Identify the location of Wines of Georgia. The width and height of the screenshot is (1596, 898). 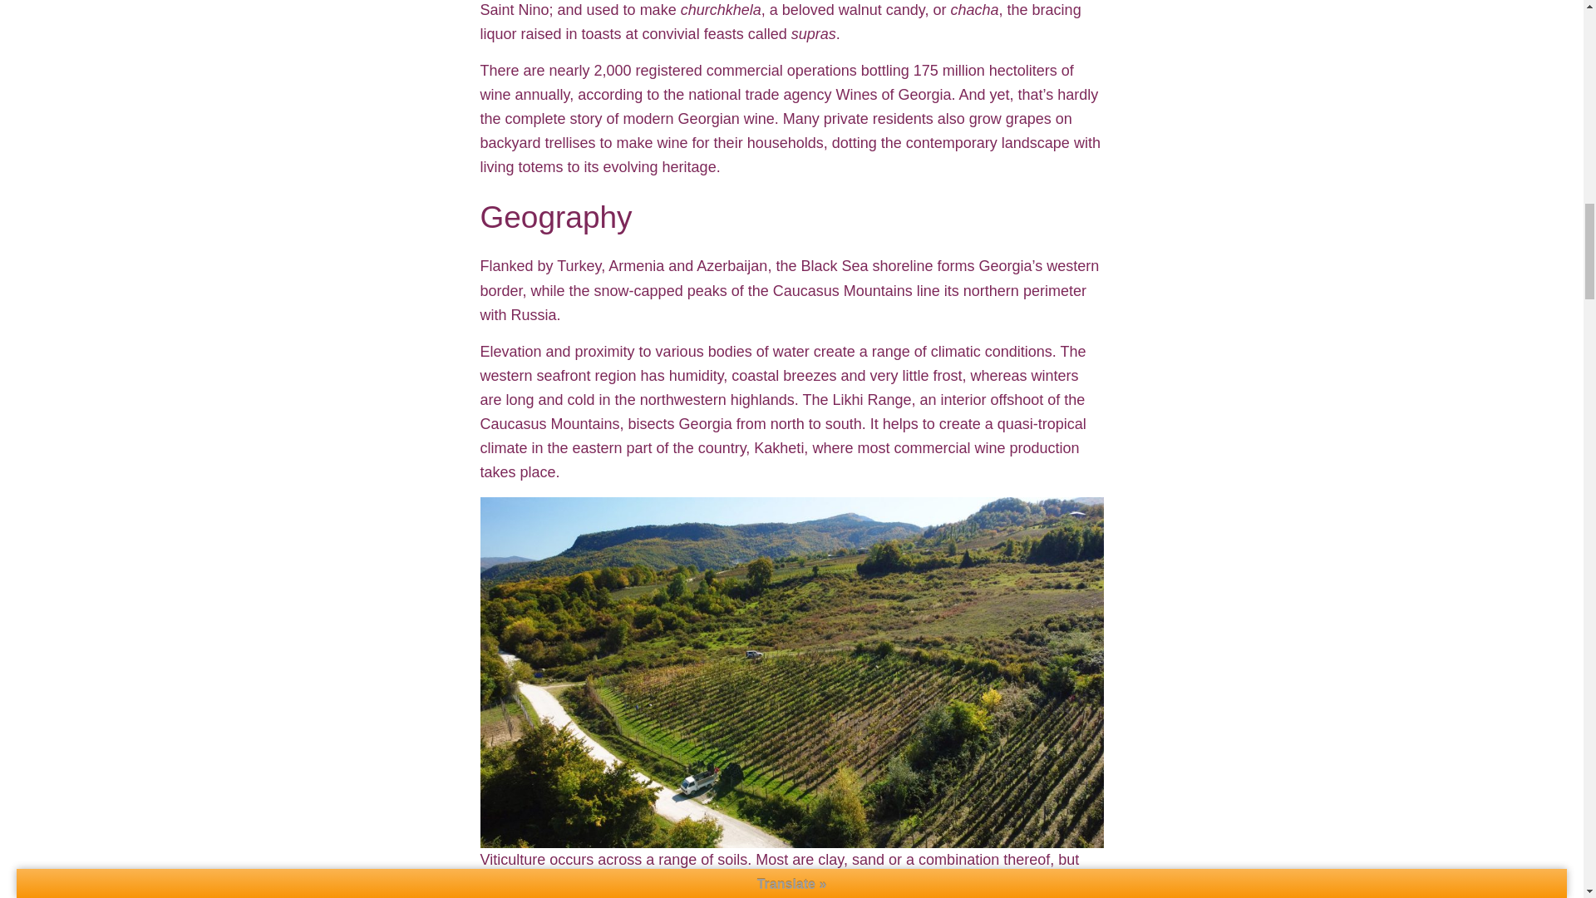
(893, 95).